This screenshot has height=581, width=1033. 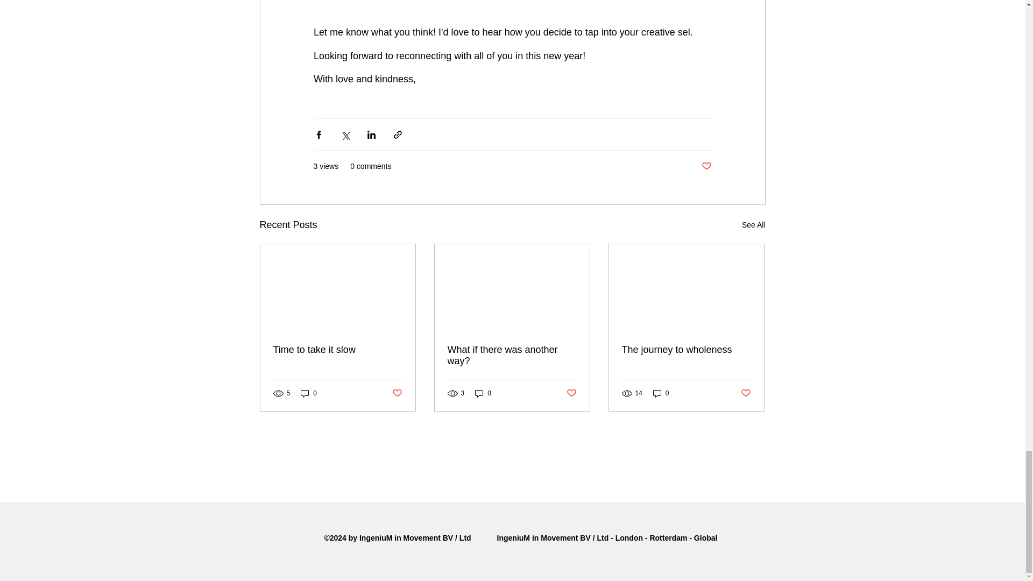 What do you see at coordinates (706, 166) in the screenshot?
I see `Post not marked as liked` at bounding box center [706, 166].